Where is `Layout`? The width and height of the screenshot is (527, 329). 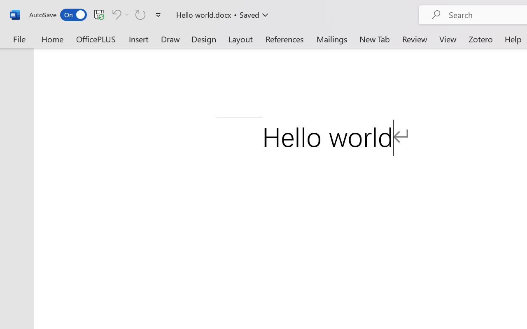
Layout is located at coordinates (240, 39).